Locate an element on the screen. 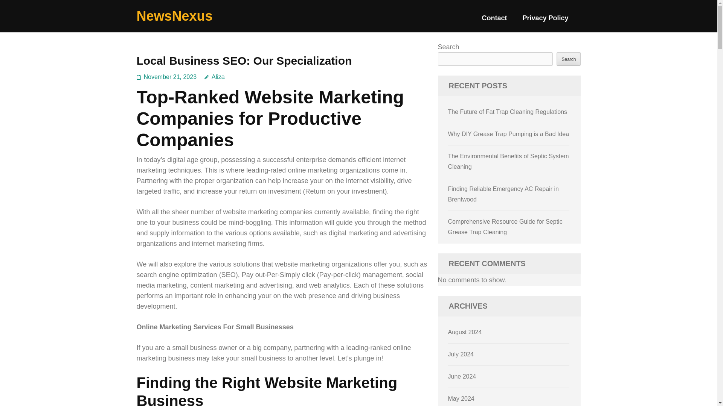  Contact is located at coordinates (494, 21).